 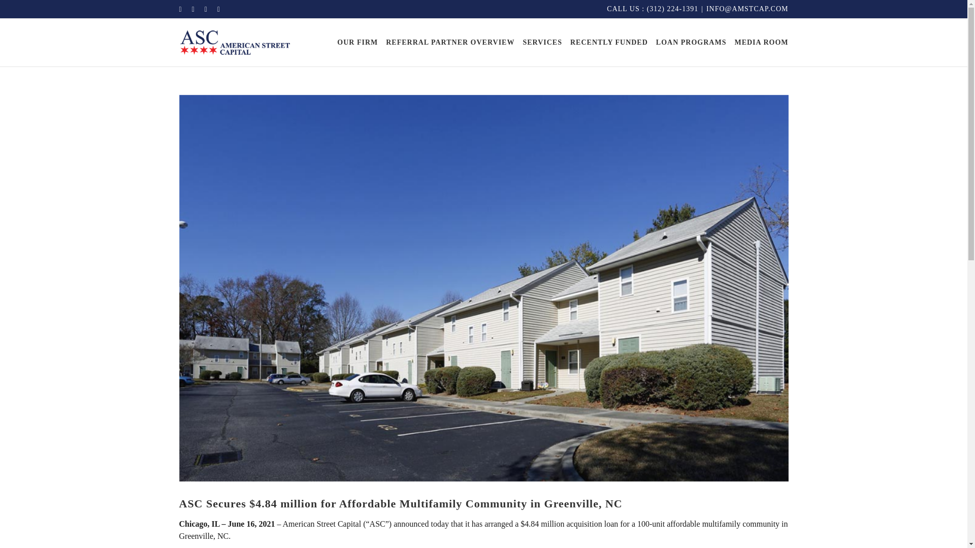 What do you see at coordinates (180, 9) in the screenshot?
I see `Facebook` at bounding box center [180, 9].